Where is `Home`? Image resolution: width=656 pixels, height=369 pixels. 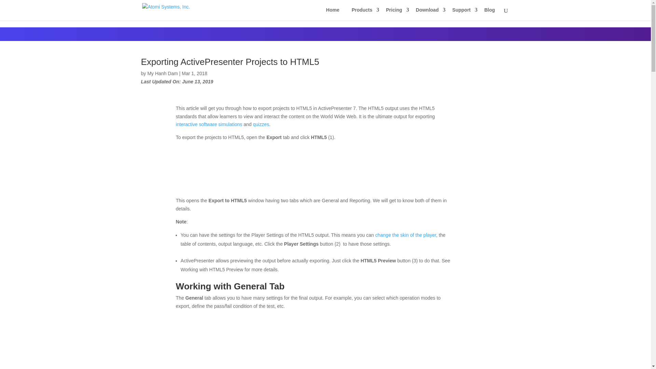 Home is located at coordinates (333, 12).